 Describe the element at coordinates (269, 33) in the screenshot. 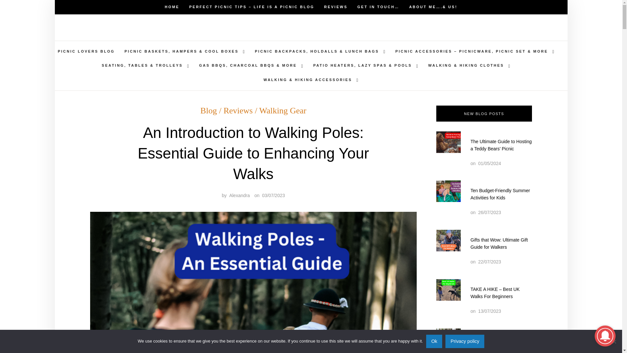

I see `Life is a Picnic` at that location.